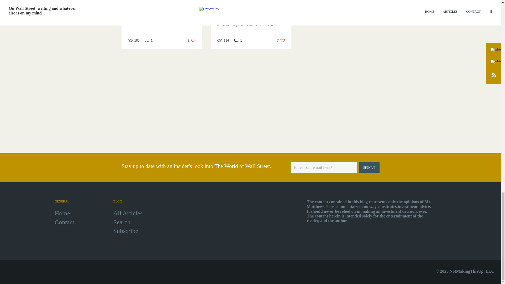 The height and width of the screenshot is (284, 505). I want to click on Home, so click(281, 40).